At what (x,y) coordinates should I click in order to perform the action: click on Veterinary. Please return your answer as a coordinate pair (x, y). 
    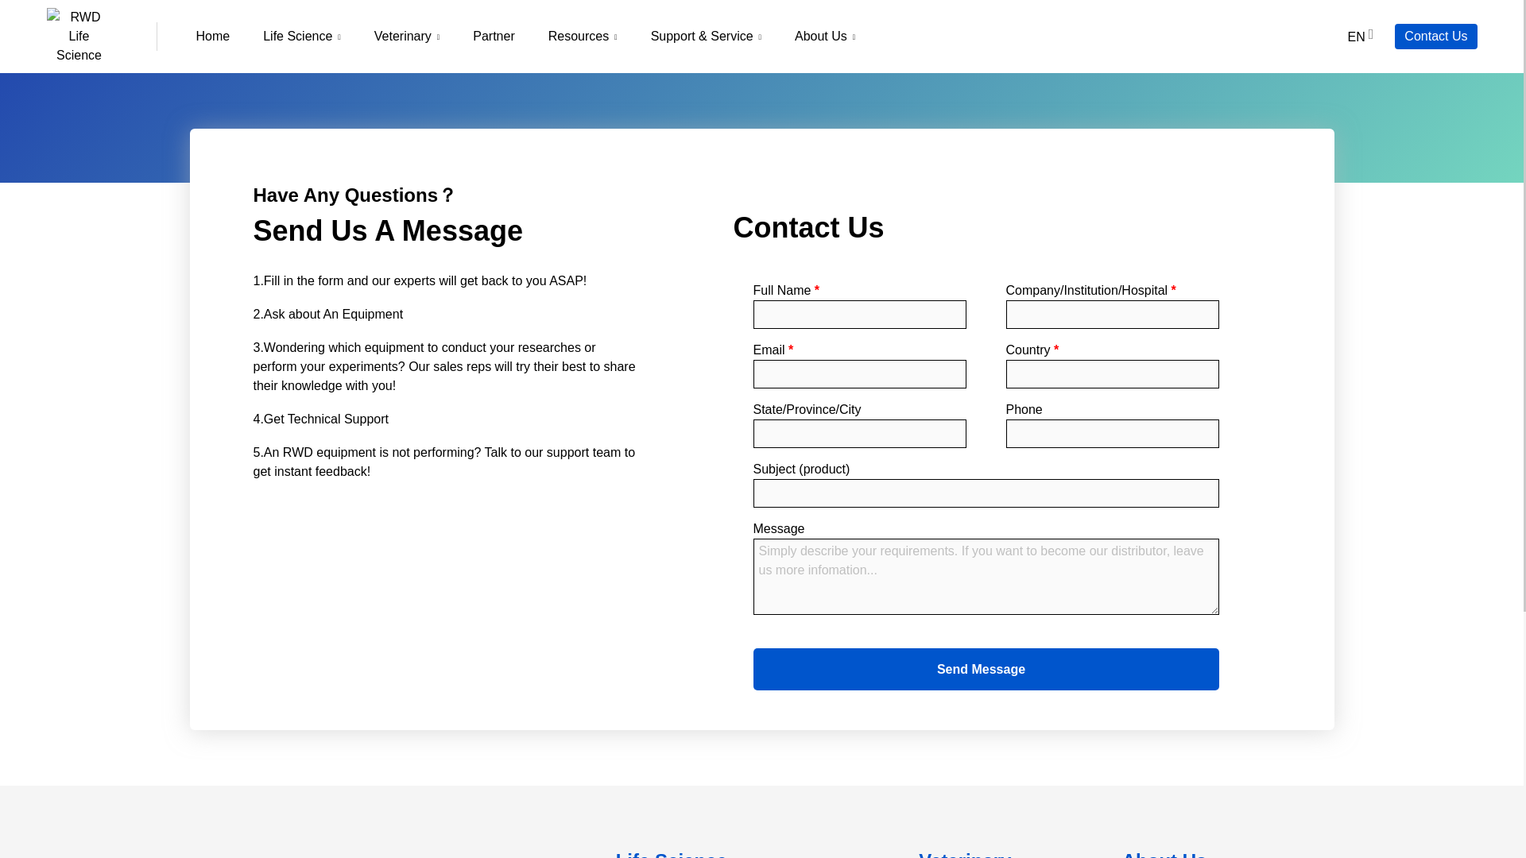
    Looking at the image, I should click on (407, 36).